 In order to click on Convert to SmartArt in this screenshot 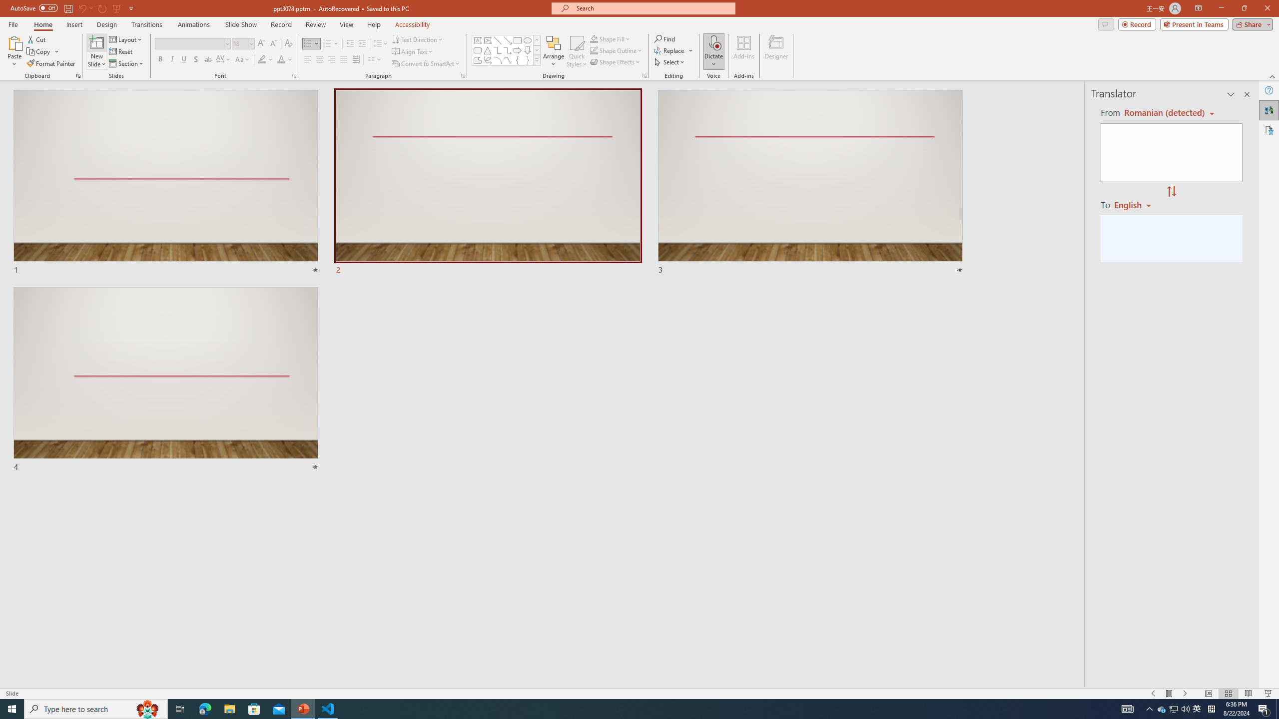, I will do `click(426, 64)`.